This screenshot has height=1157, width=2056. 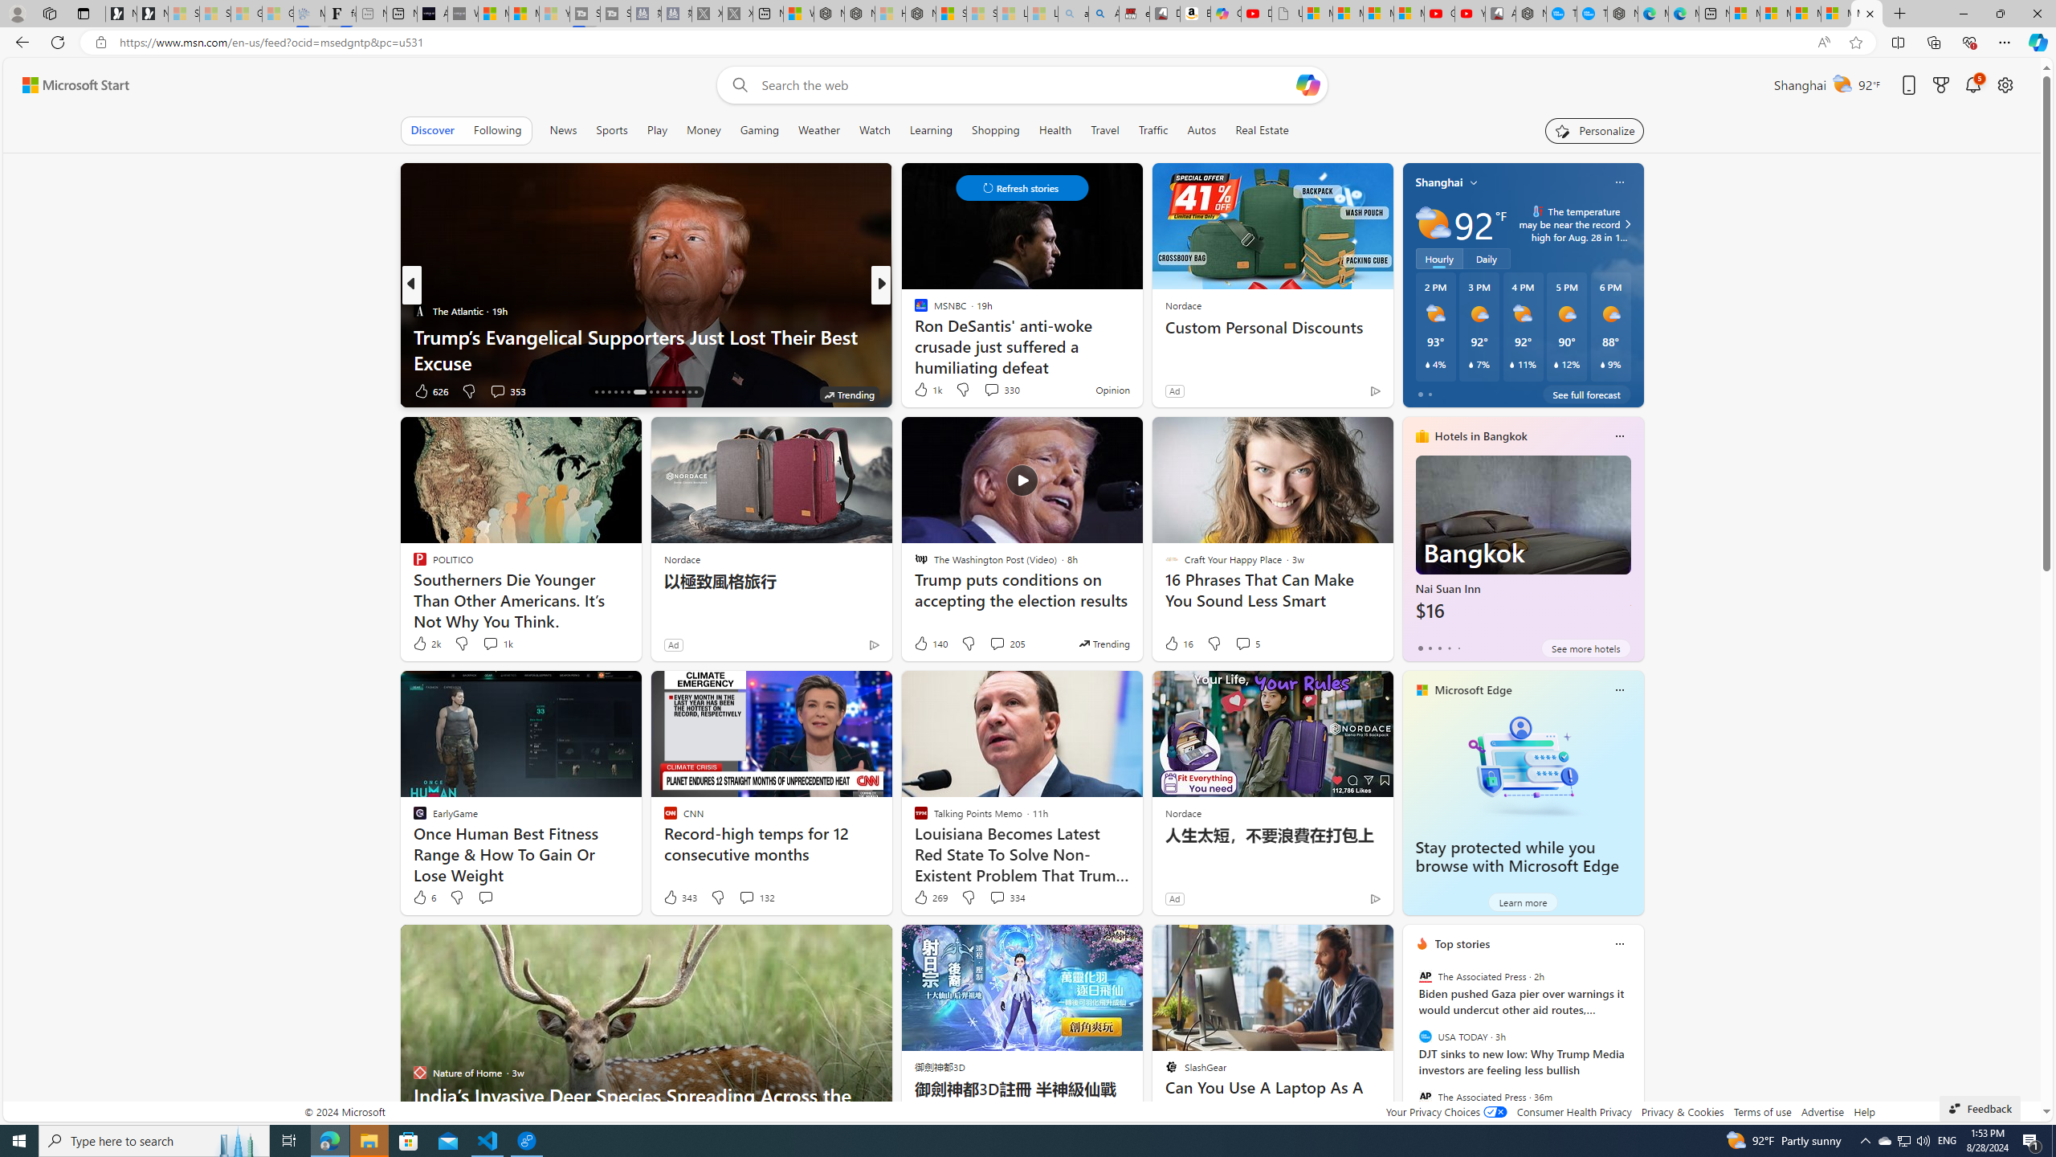 I want to click on Planning to Organize, so click(x=913, y=310).